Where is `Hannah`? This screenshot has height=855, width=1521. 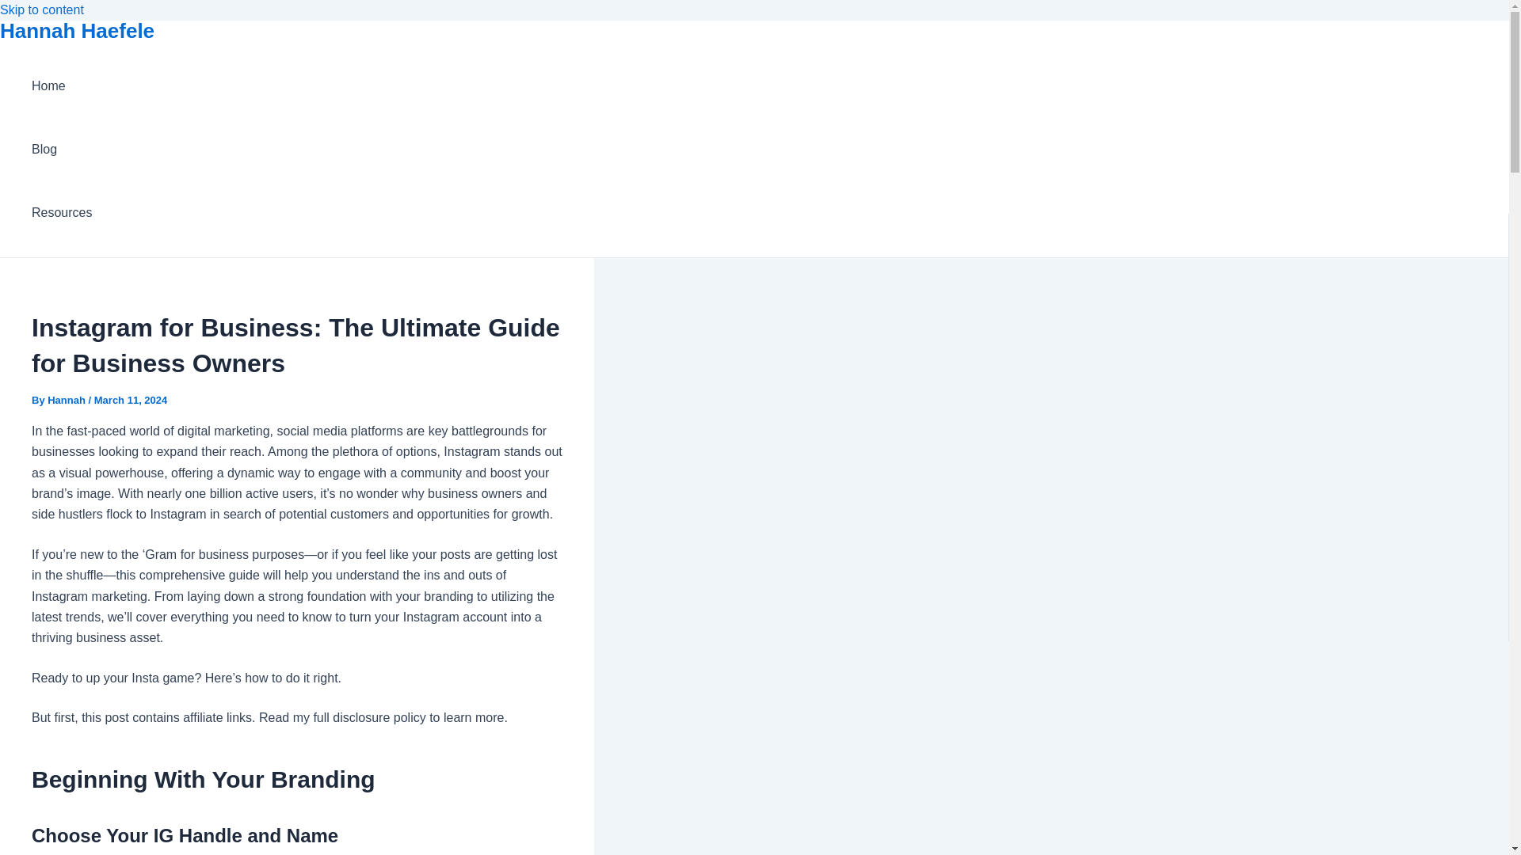
Hannah is located at coordinates (67, 400).